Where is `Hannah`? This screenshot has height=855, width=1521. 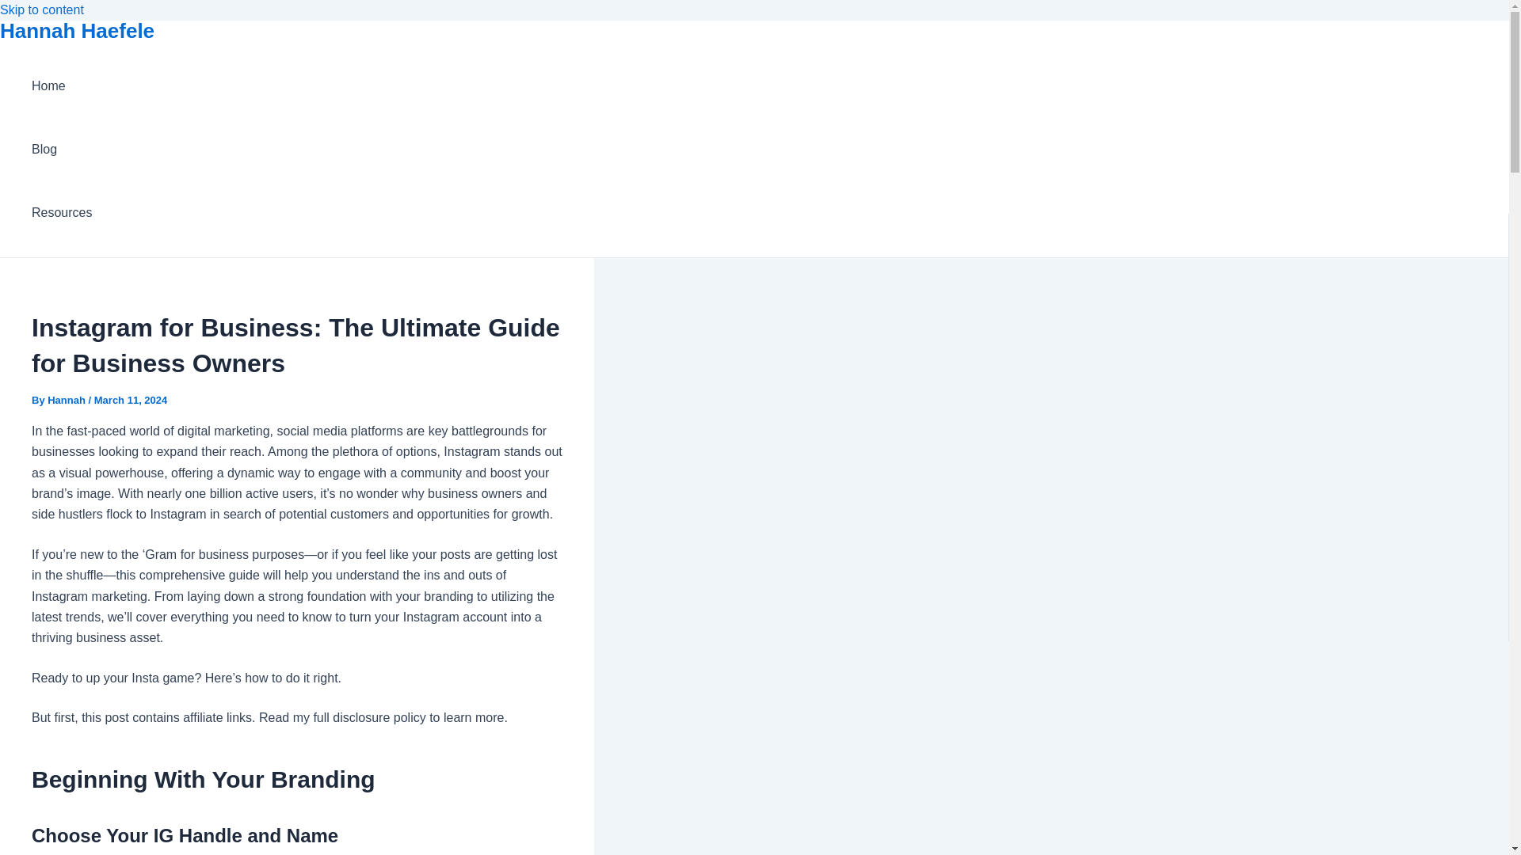
Hannah is located at coordinates (67, 400).